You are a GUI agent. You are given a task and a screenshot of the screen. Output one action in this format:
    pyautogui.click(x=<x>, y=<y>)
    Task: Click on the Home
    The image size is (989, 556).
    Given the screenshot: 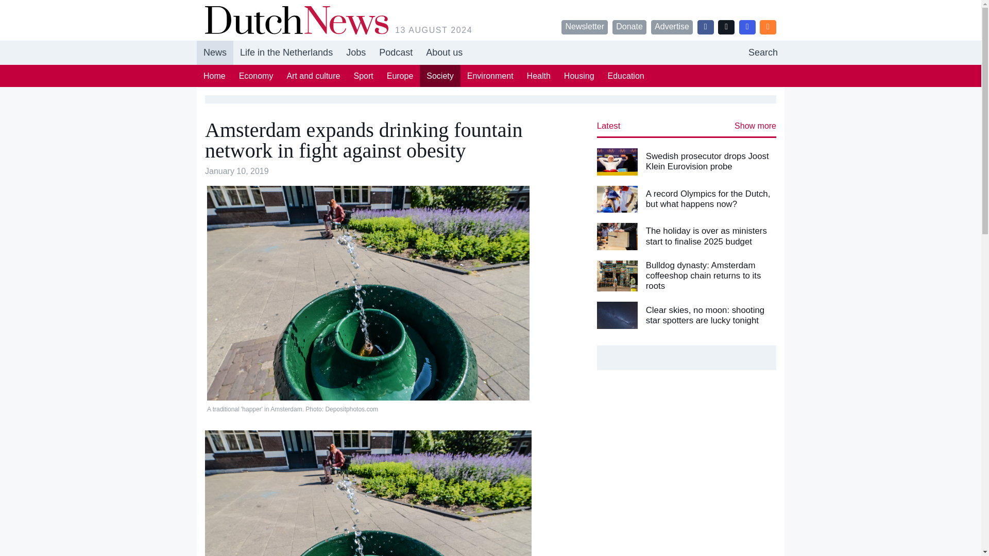 What is the action you would take?
    pyautogui.click(x=214, y=76)
    